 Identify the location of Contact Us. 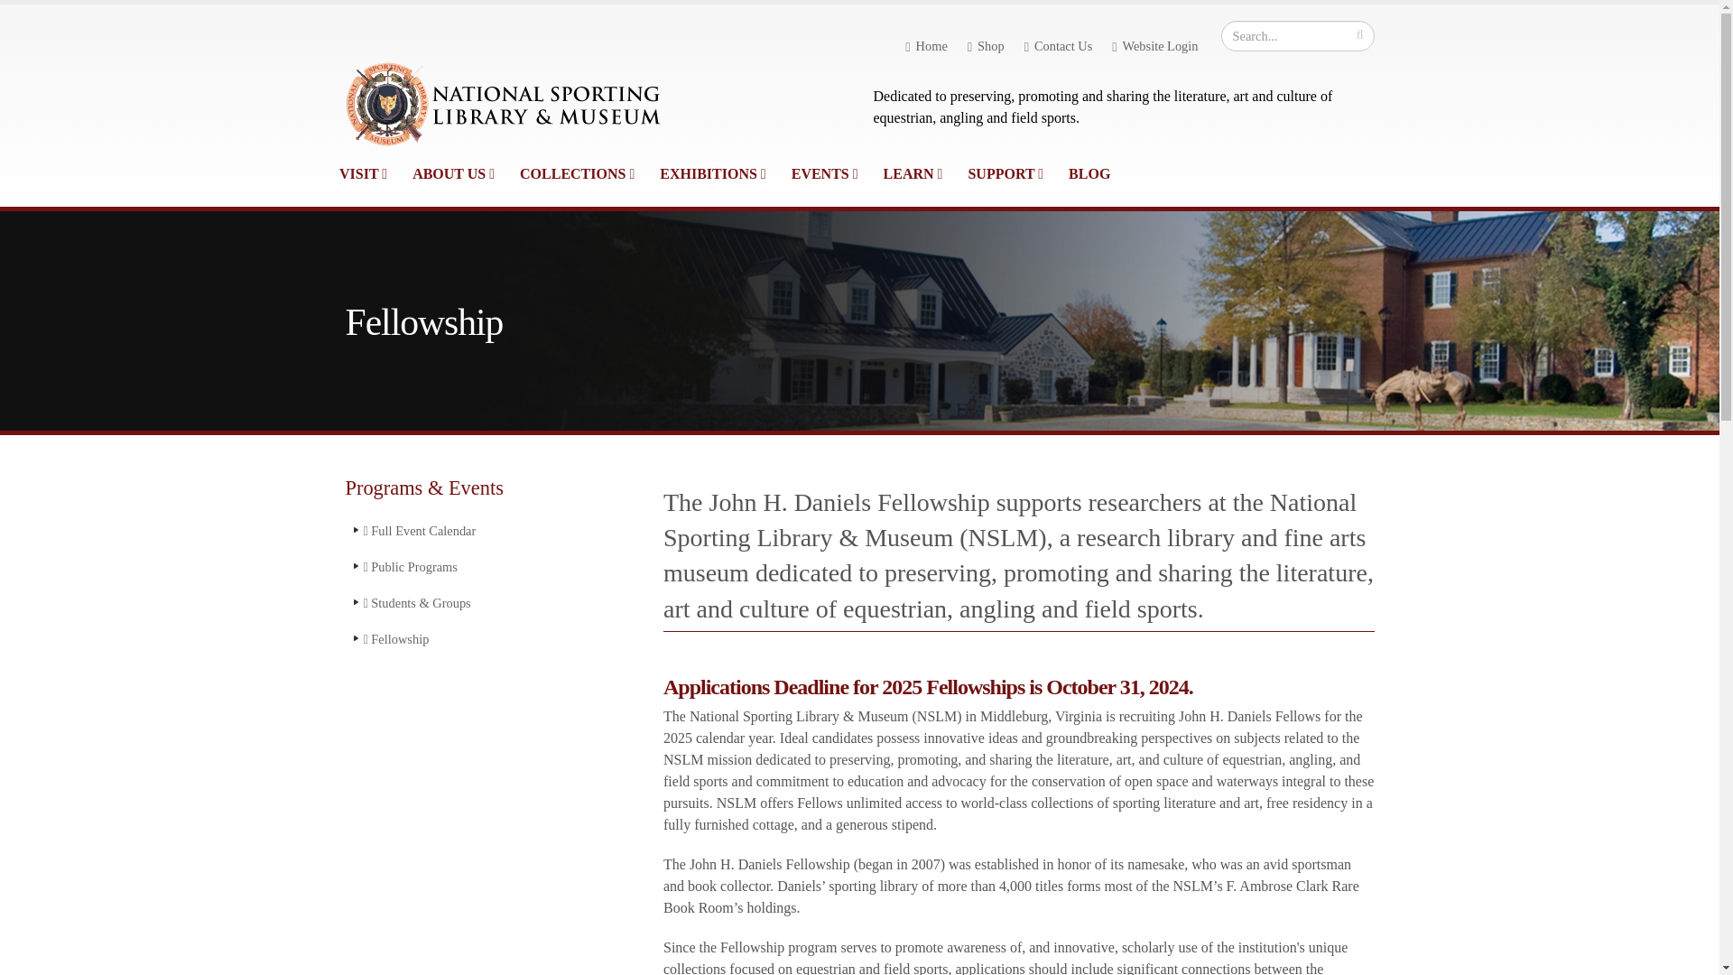
(1059, 46).